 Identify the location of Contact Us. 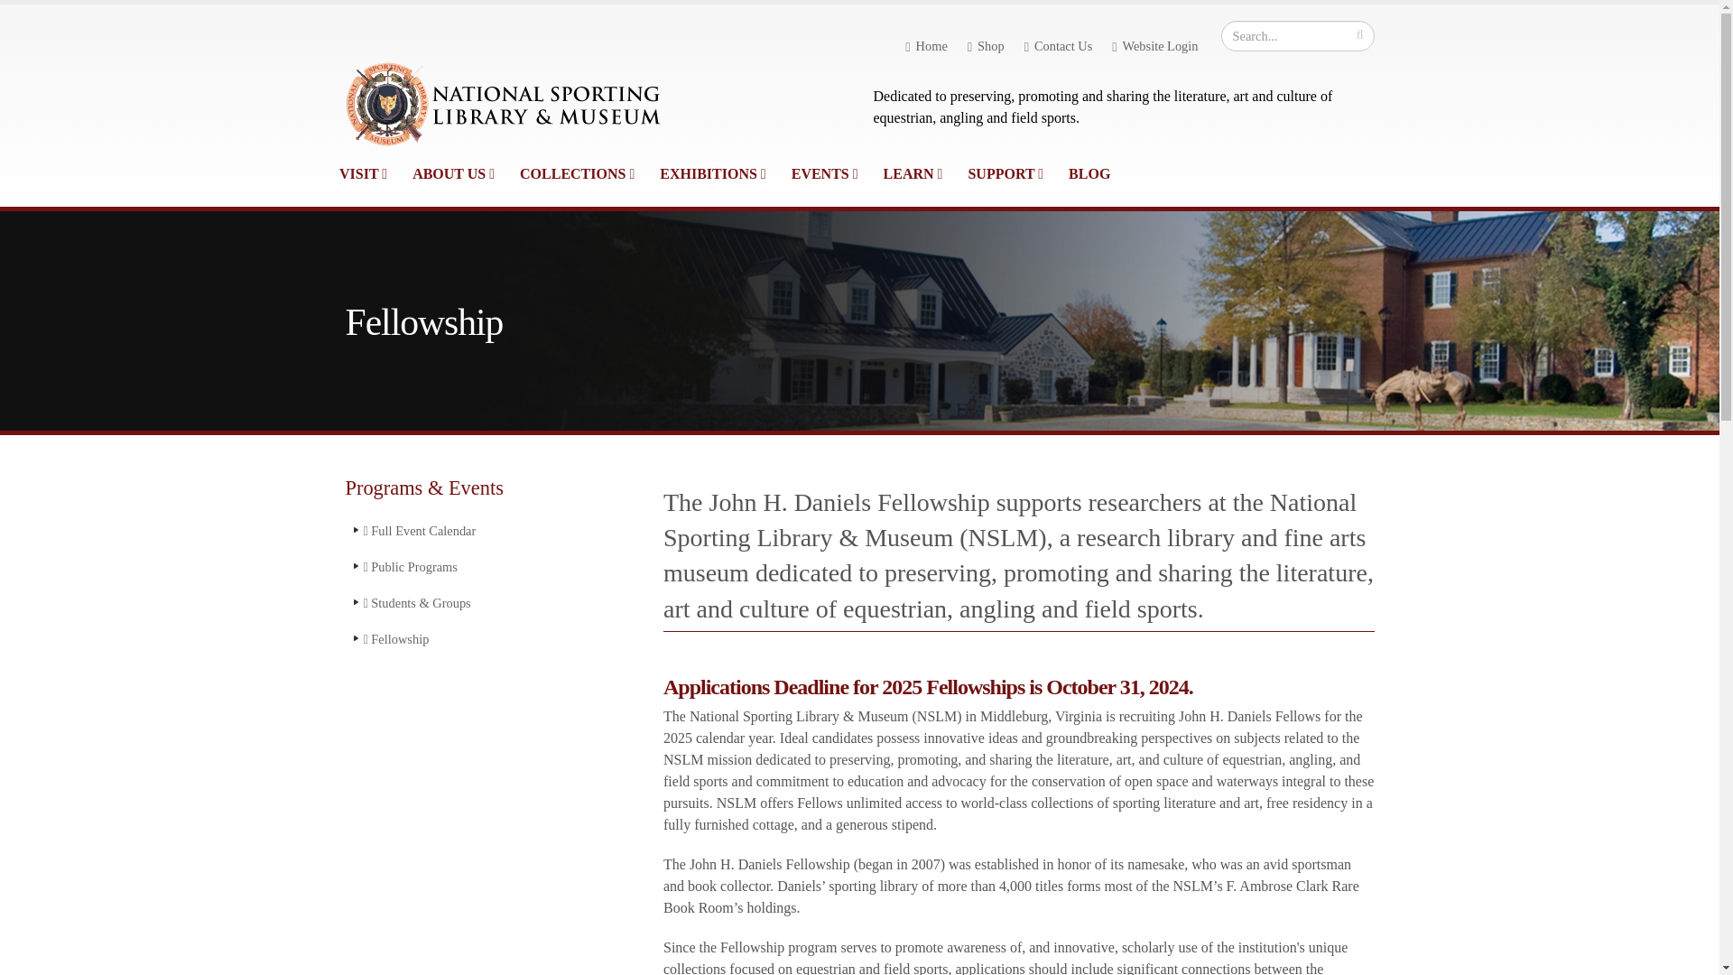
(1059, 46).